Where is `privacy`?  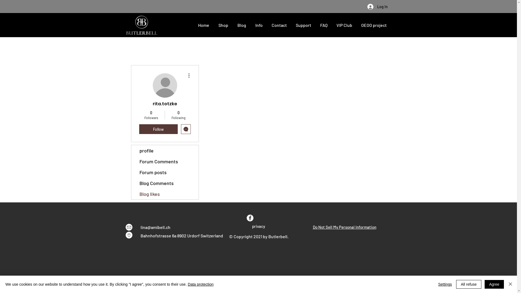
privacy is located at coordinates (259, 226).